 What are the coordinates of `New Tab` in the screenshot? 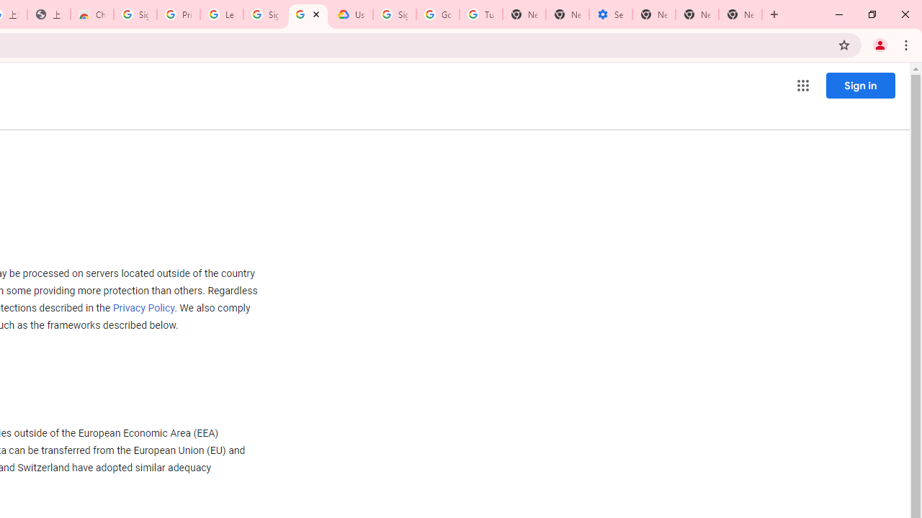 It's located at (654, 14).